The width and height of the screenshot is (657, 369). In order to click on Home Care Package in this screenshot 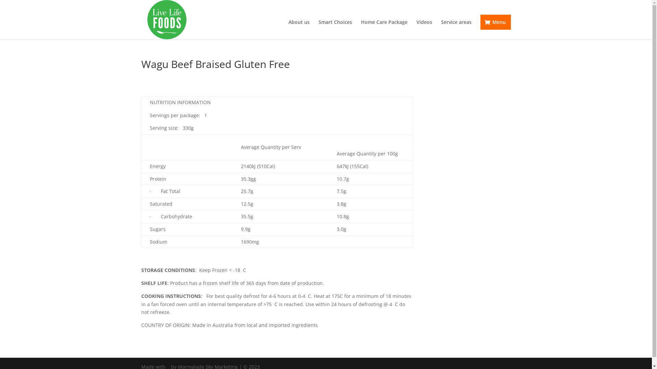, I will do `click(384, 29)`.